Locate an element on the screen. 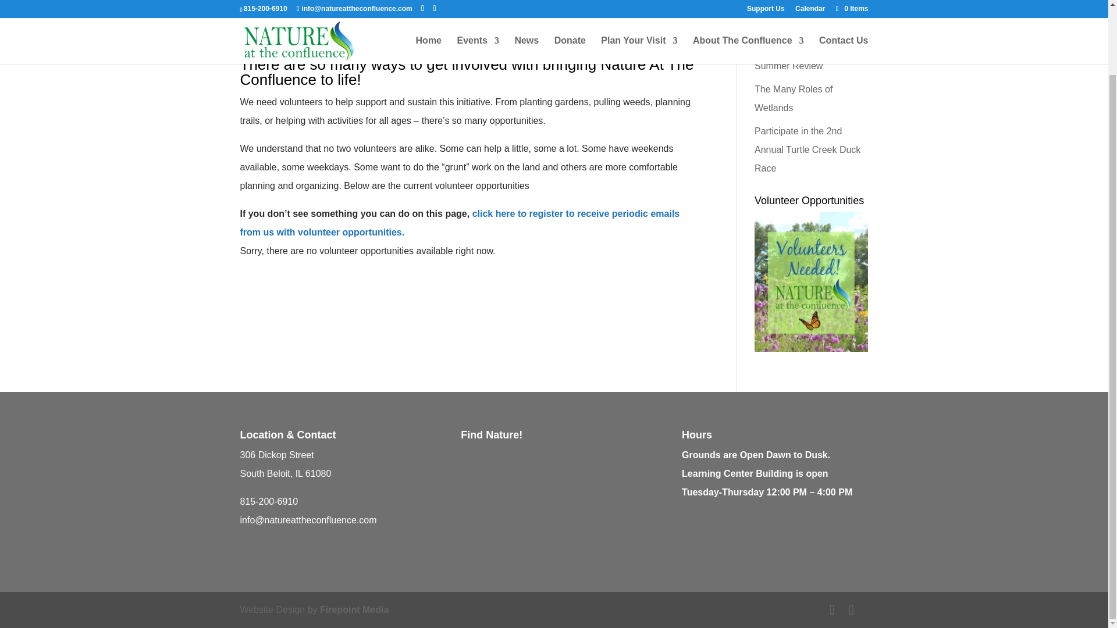 This screenshot has height=628, width=1117. The Many Roles of Wetlands is located at coordinates (794, 98).